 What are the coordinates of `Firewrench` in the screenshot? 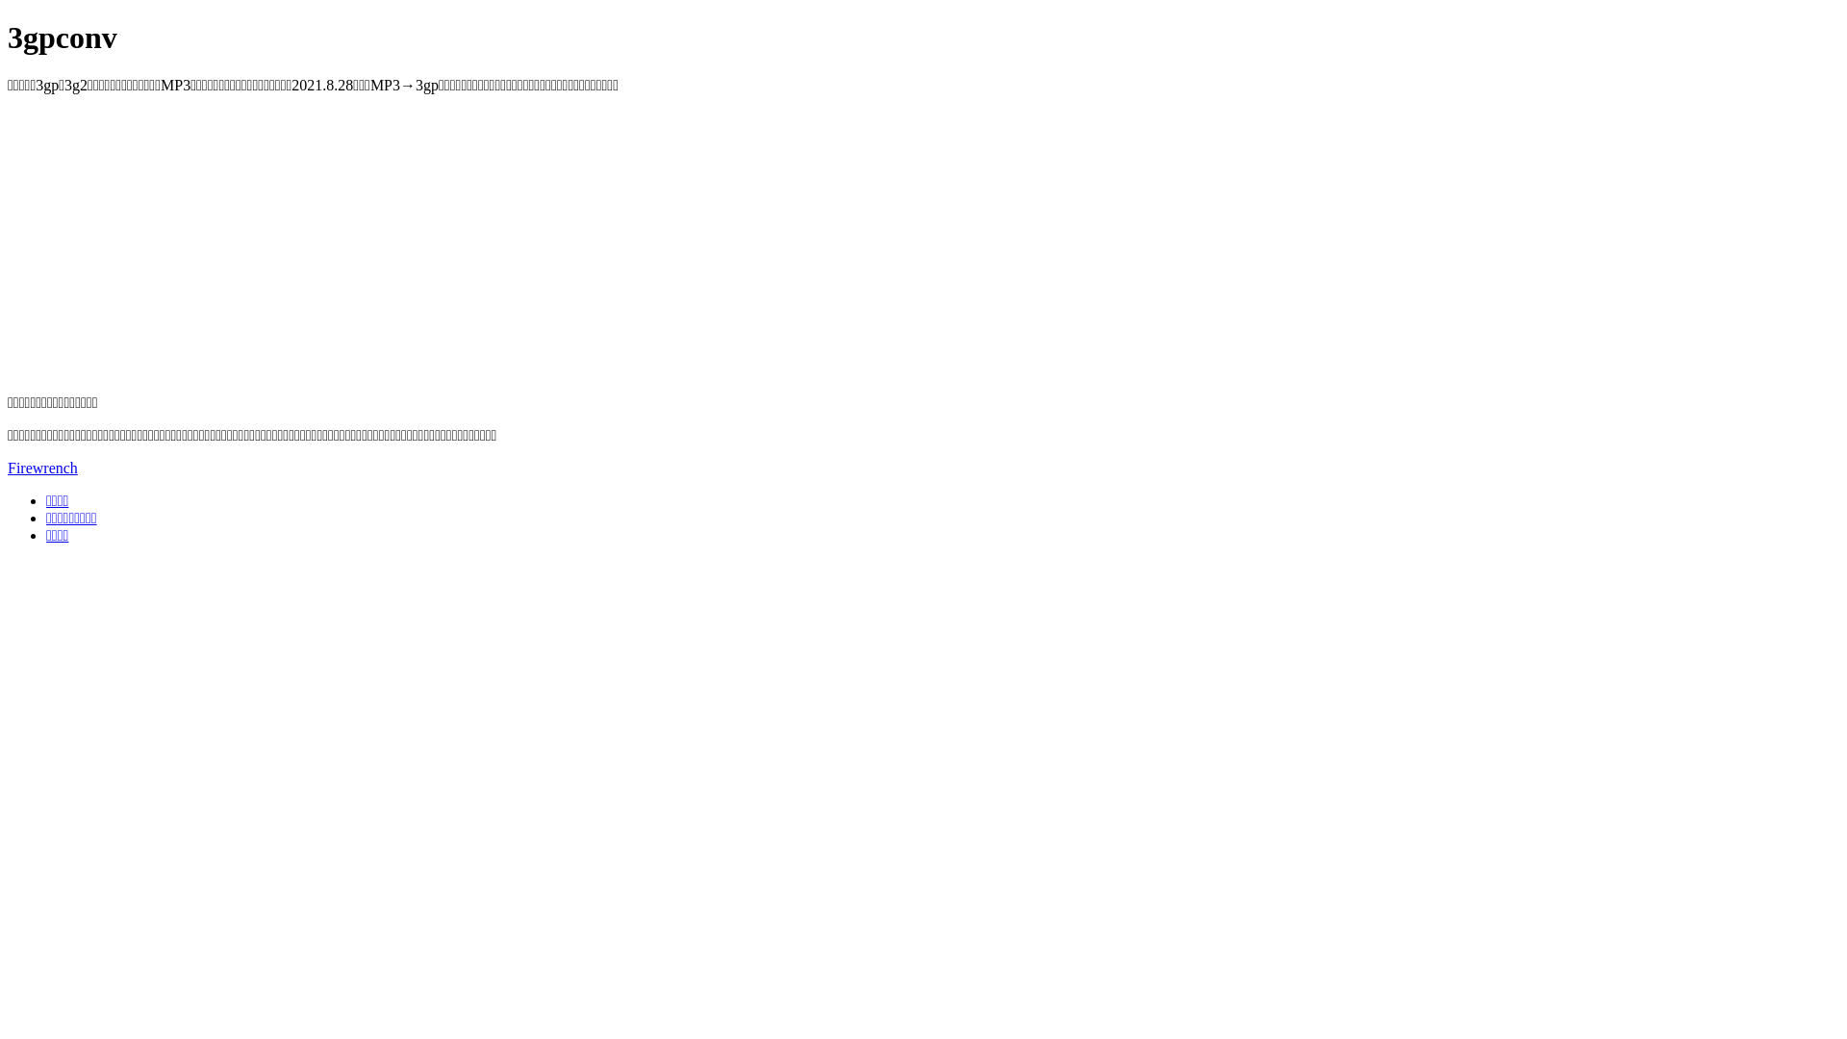 It's located at (42, 468).